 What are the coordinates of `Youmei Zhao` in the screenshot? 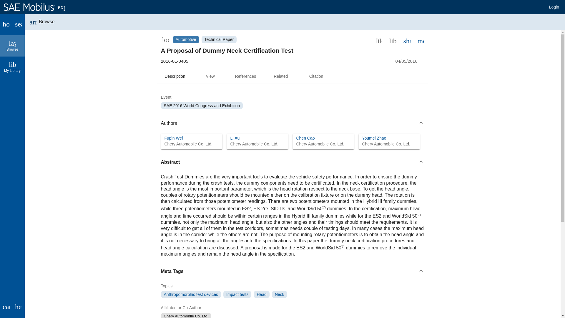 It's located at (374, 138).